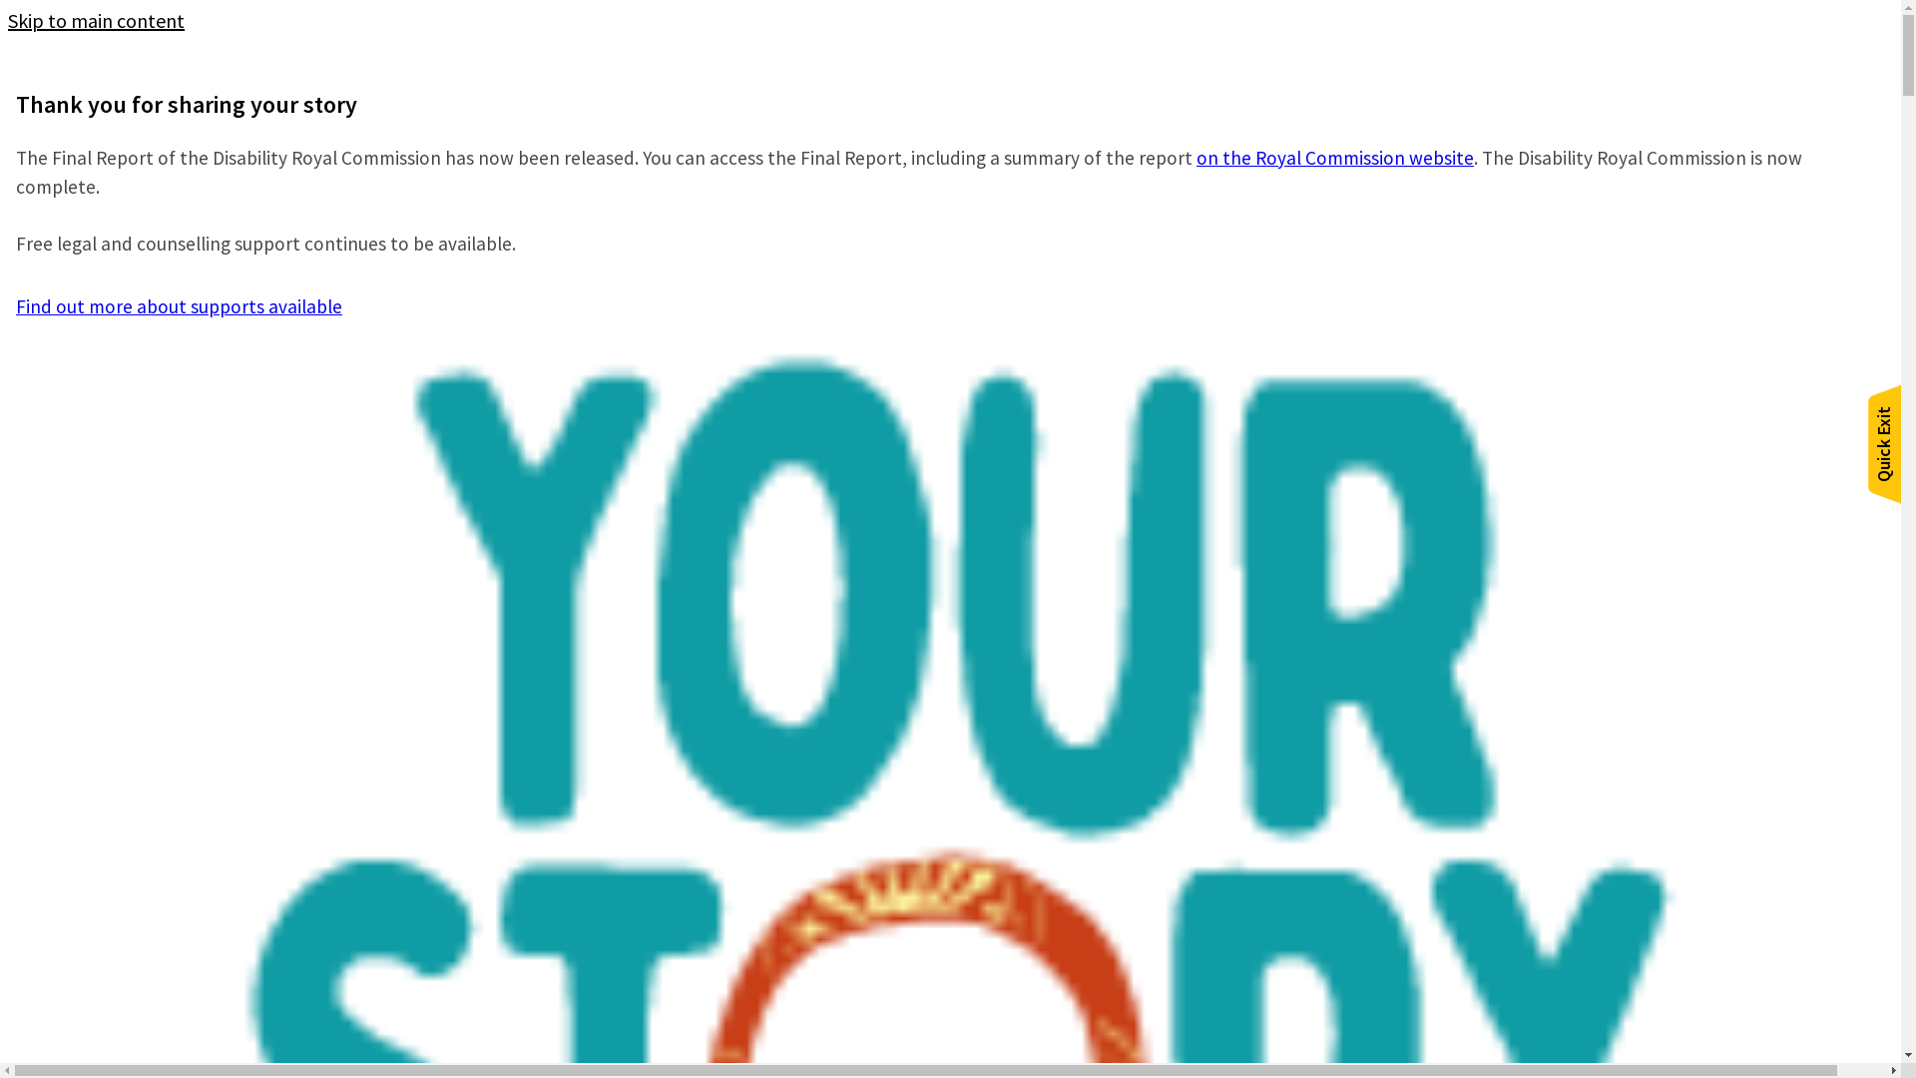 The image size is (1916, 1078). What do you see at coordinates (180, 306) in the screenshot?
I see `Find out more about supports available` at bounding box center [180, 306].